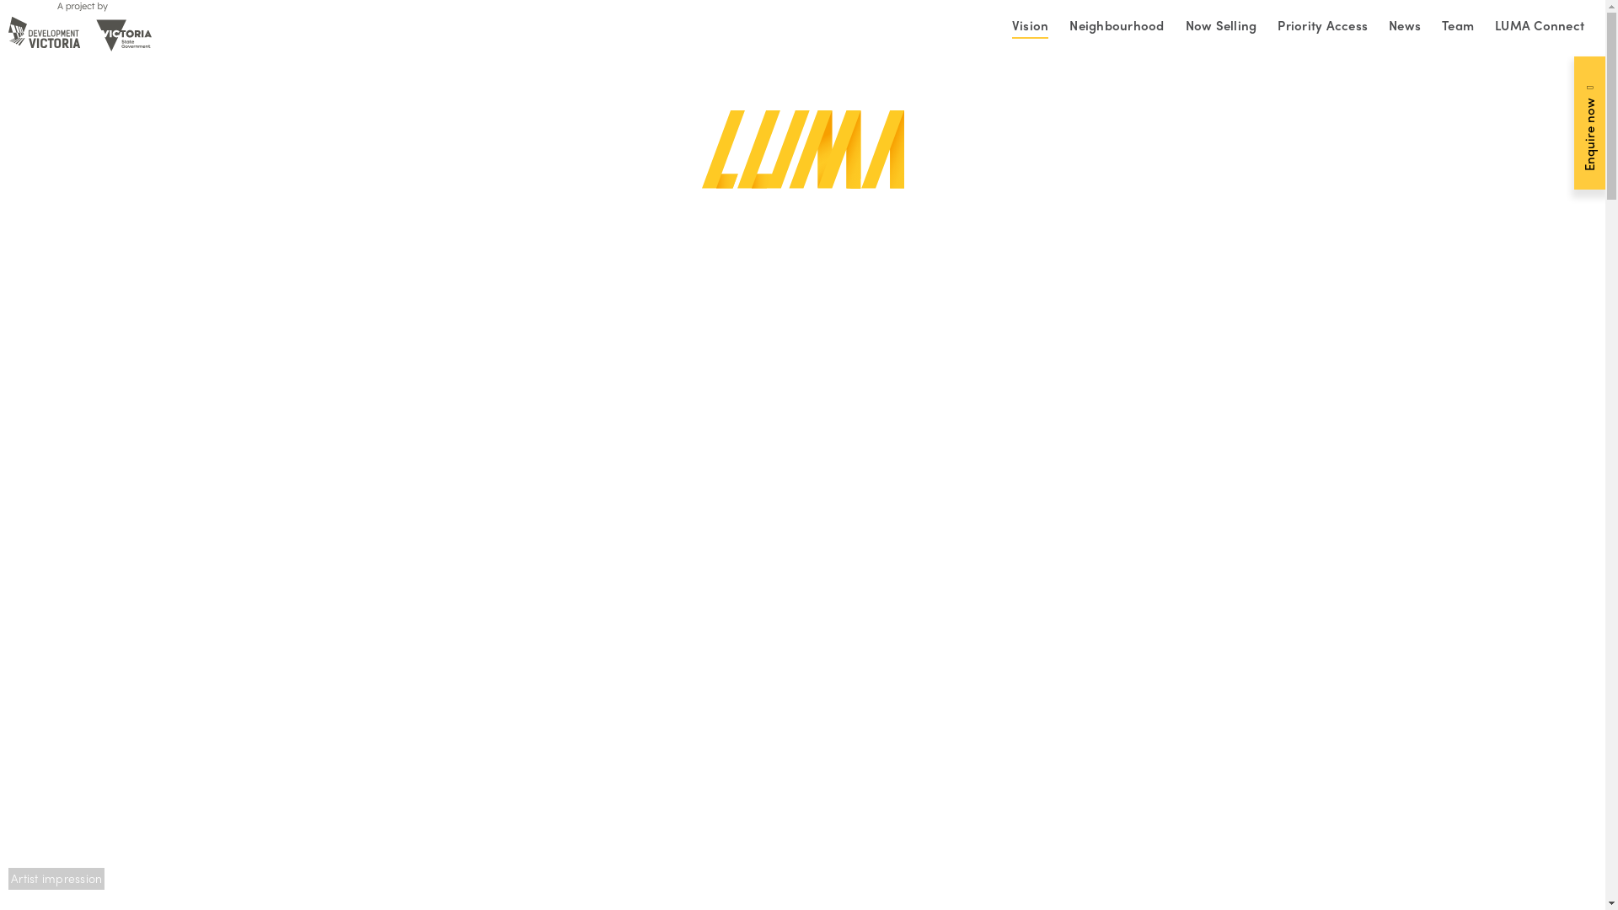  Describe the element at coordinates (1458, 28) in the screenshot. I see `Team` at that location.